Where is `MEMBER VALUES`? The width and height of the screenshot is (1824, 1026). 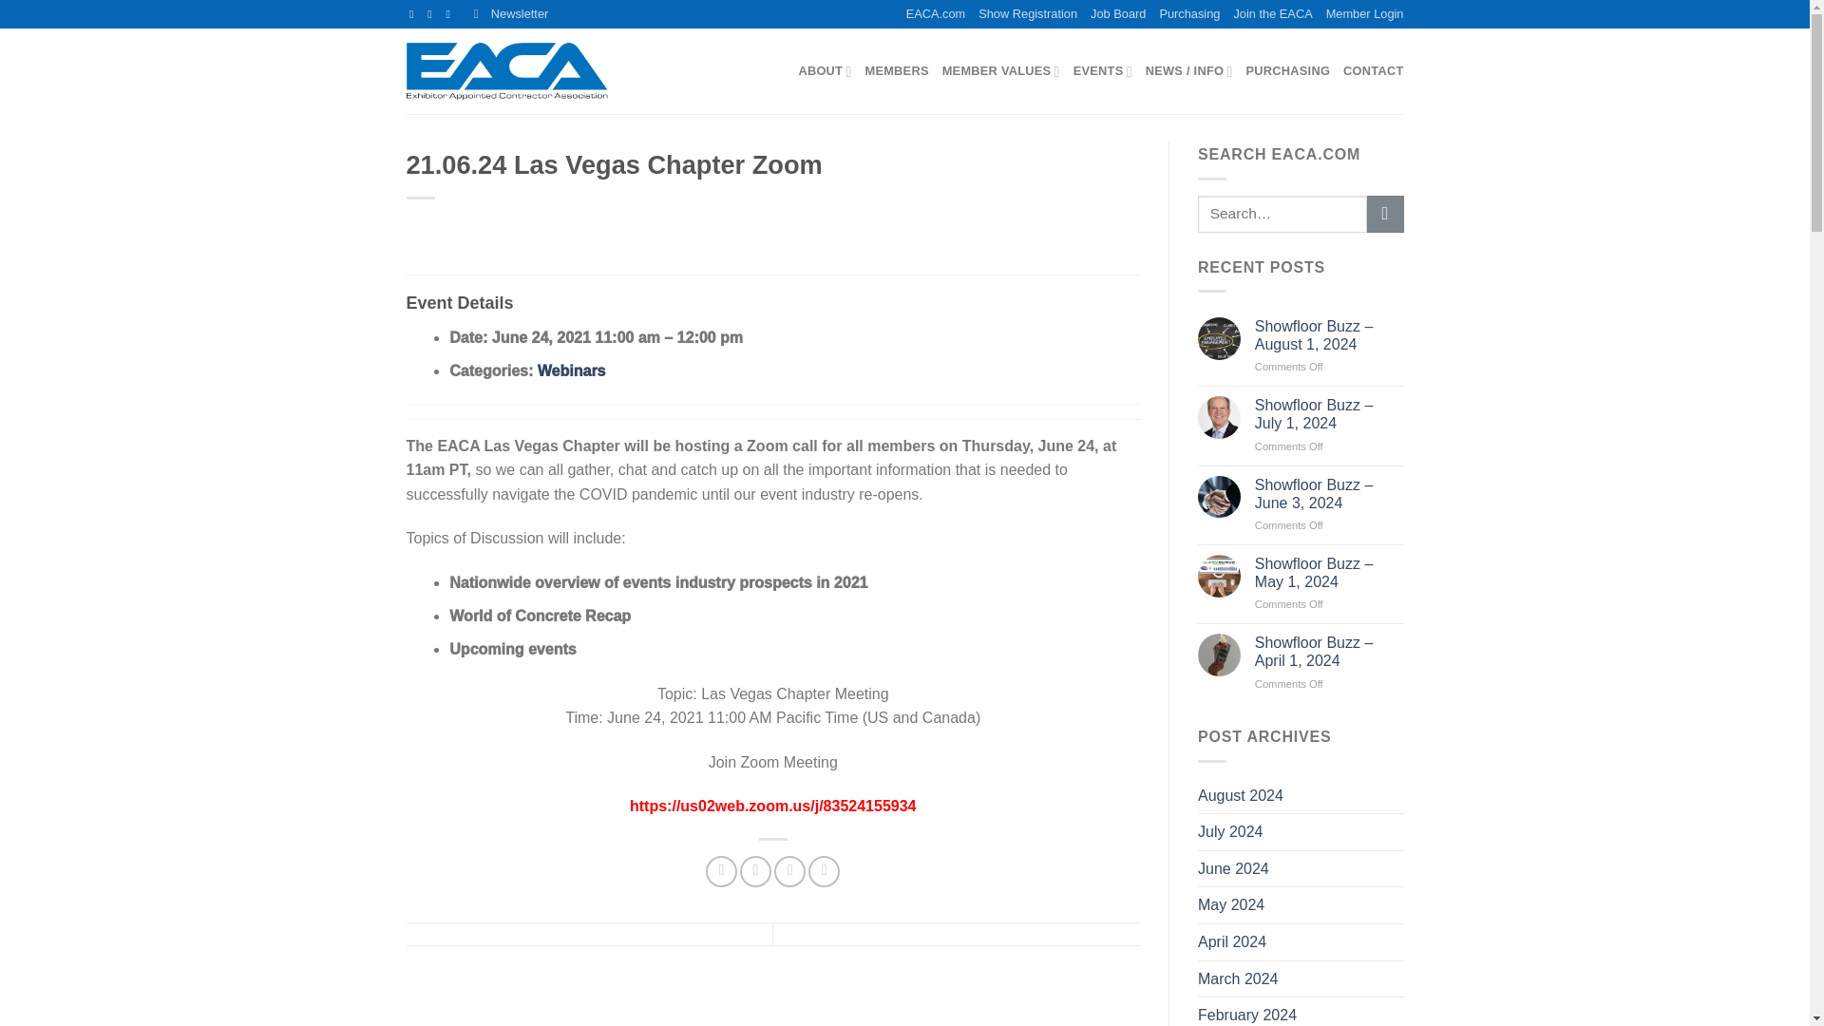 MEMBER VALUES is located at coordinates (1001, 71).